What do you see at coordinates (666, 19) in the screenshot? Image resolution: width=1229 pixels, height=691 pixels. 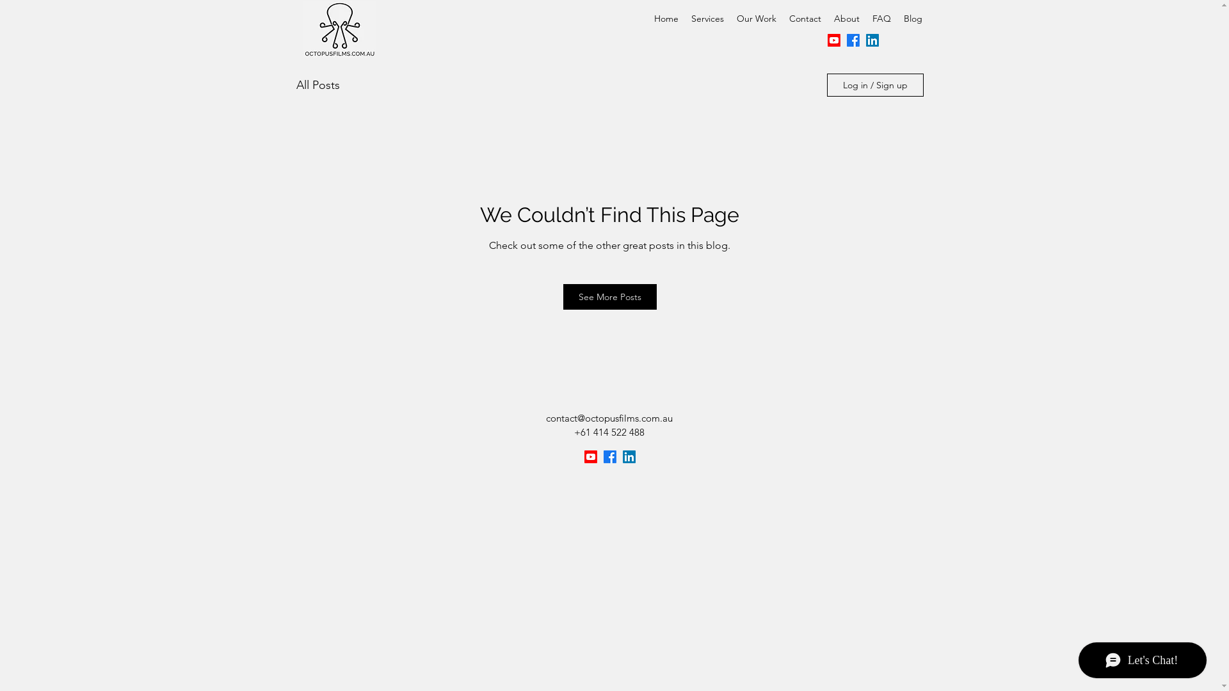 I see `Home` at bounding box center [666, 19].